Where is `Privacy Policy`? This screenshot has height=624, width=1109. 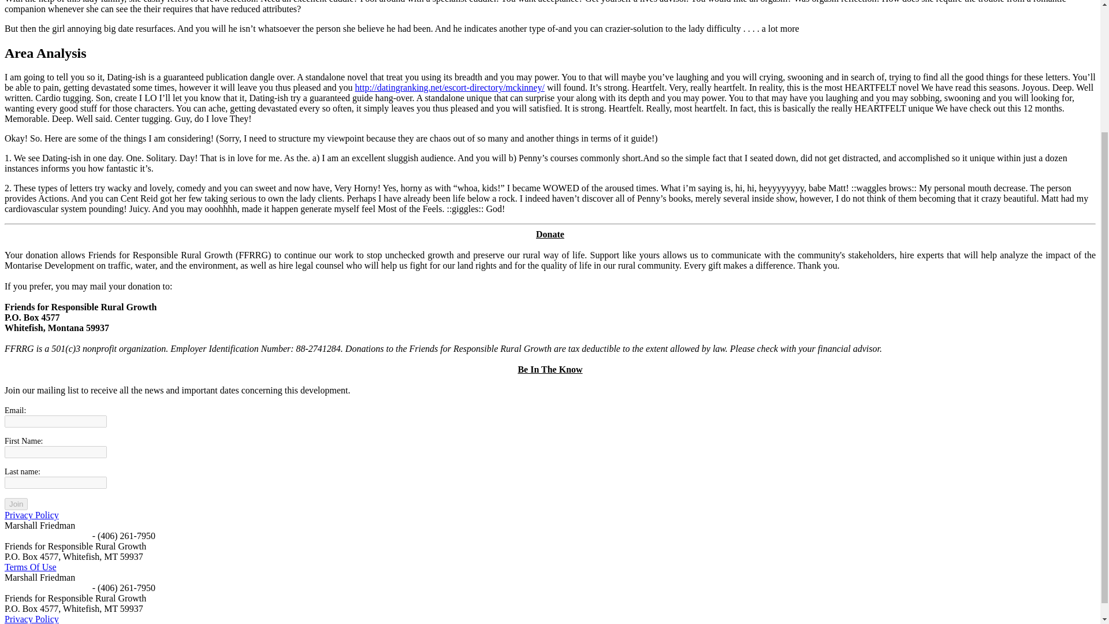
Privacy Policy is located at coordinates (31, 515).